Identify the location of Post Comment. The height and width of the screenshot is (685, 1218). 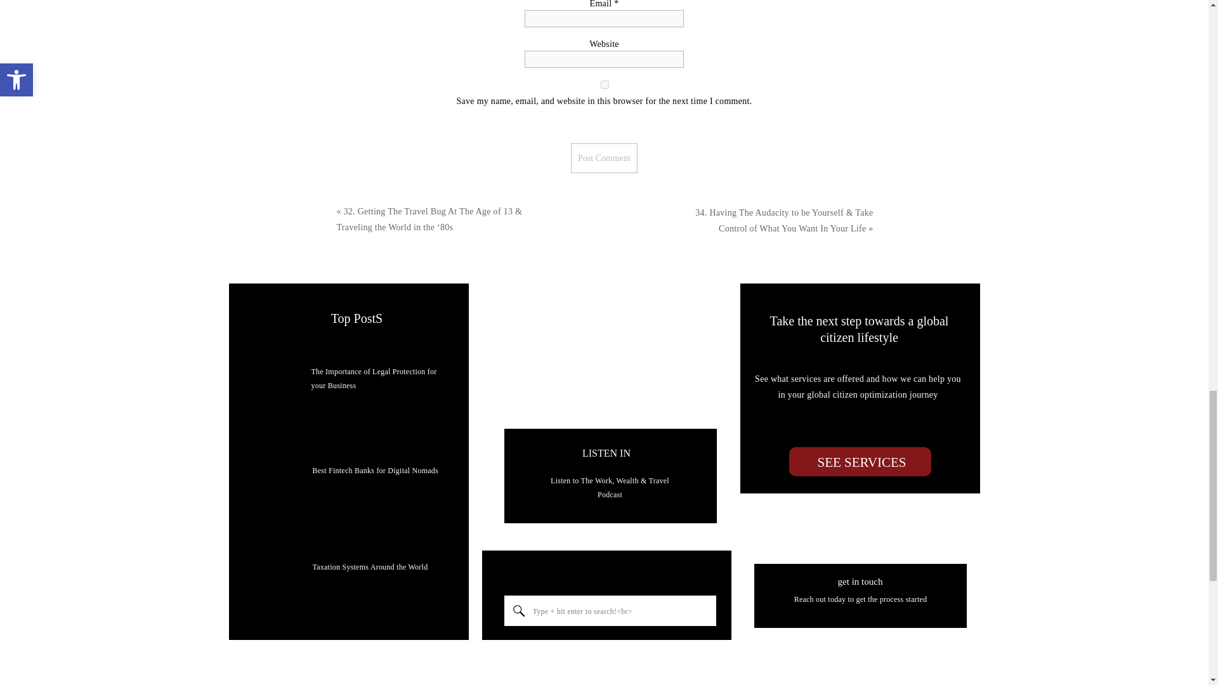
(604, 158).